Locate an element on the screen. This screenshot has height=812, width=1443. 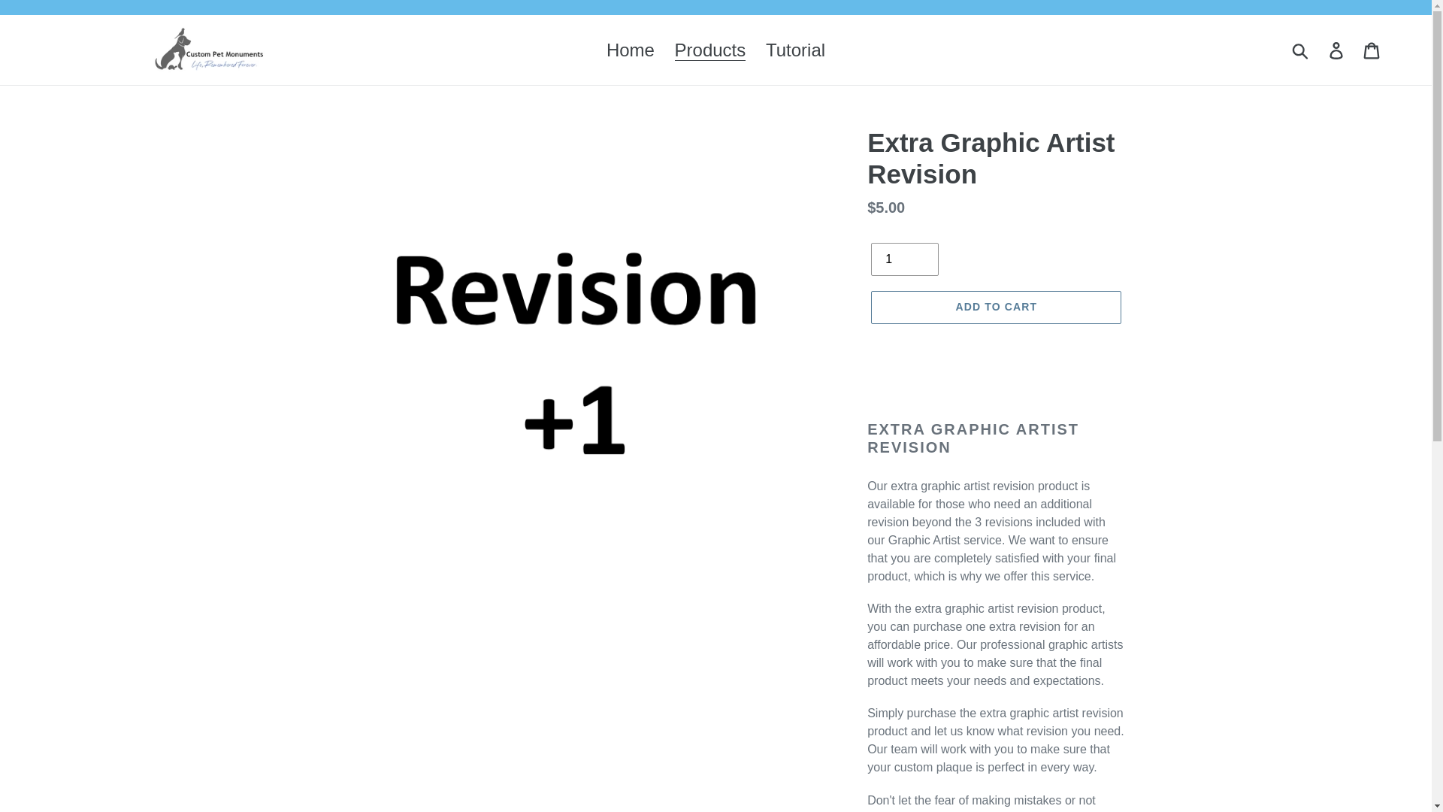
Home is located at coordinates (630, 50).